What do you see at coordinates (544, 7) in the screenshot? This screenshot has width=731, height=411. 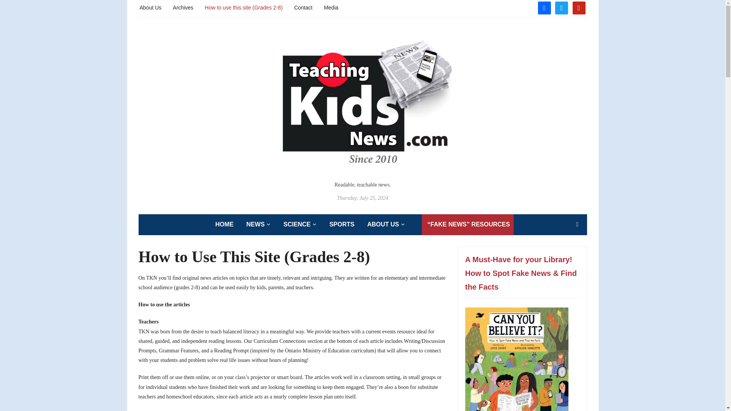 I see `facebook` at bounding box center [544, 7].